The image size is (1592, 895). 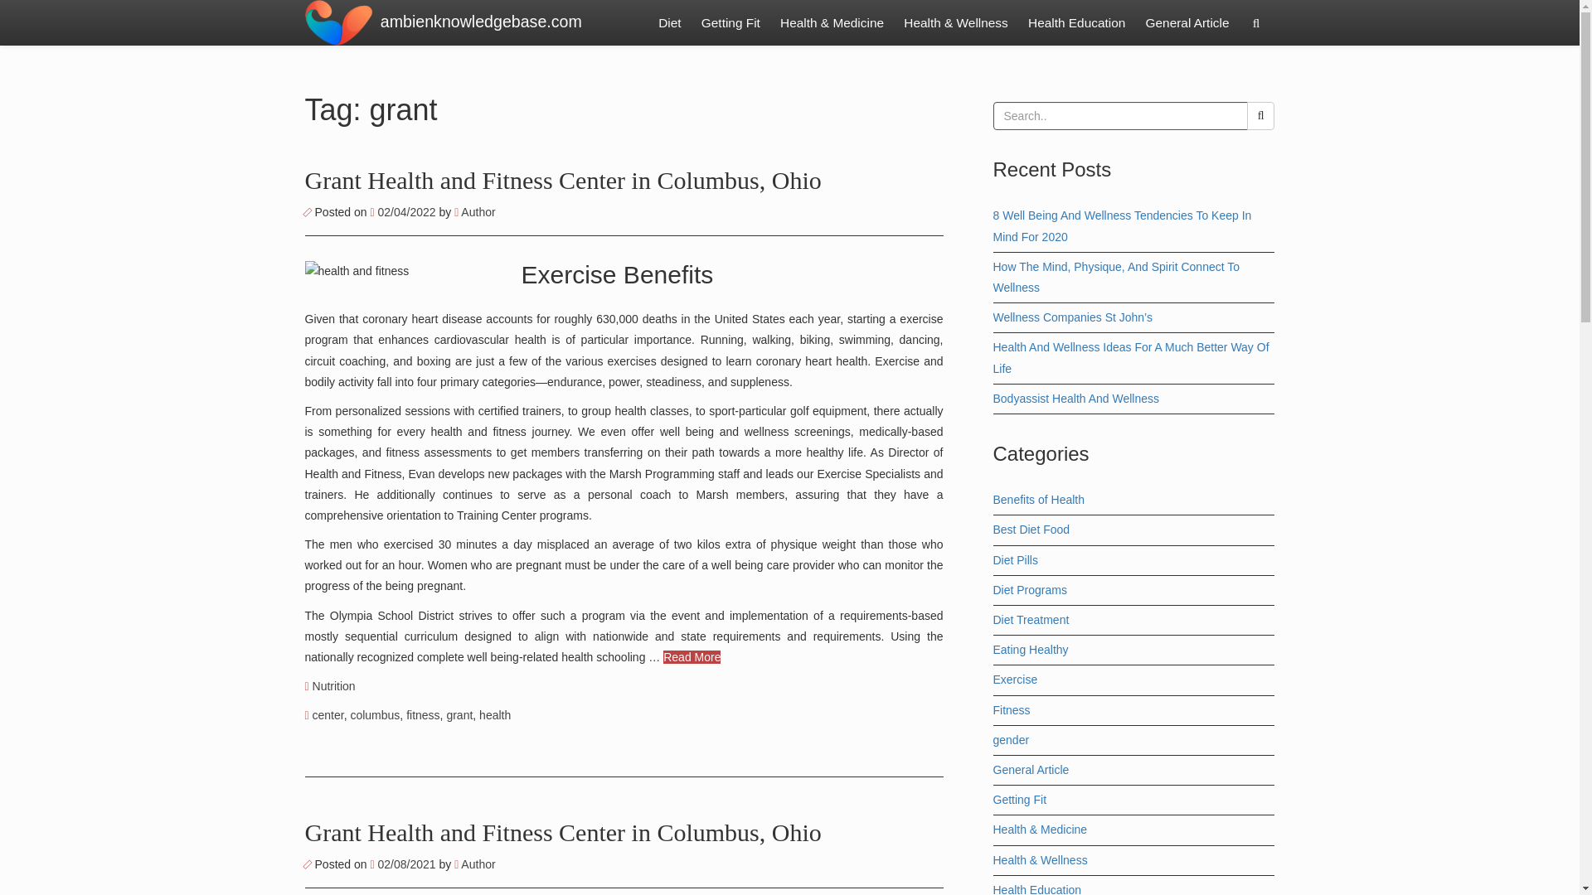 What do you see at coordinates (404, 212) in the screenshot?
I see `13:20` at bounding box center [404, 212].